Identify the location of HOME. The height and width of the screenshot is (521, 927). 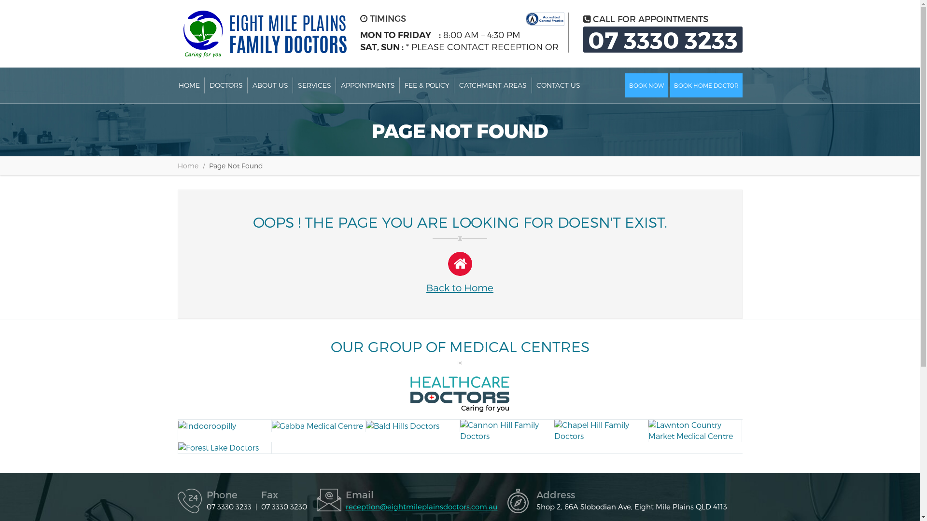
(189, 85).